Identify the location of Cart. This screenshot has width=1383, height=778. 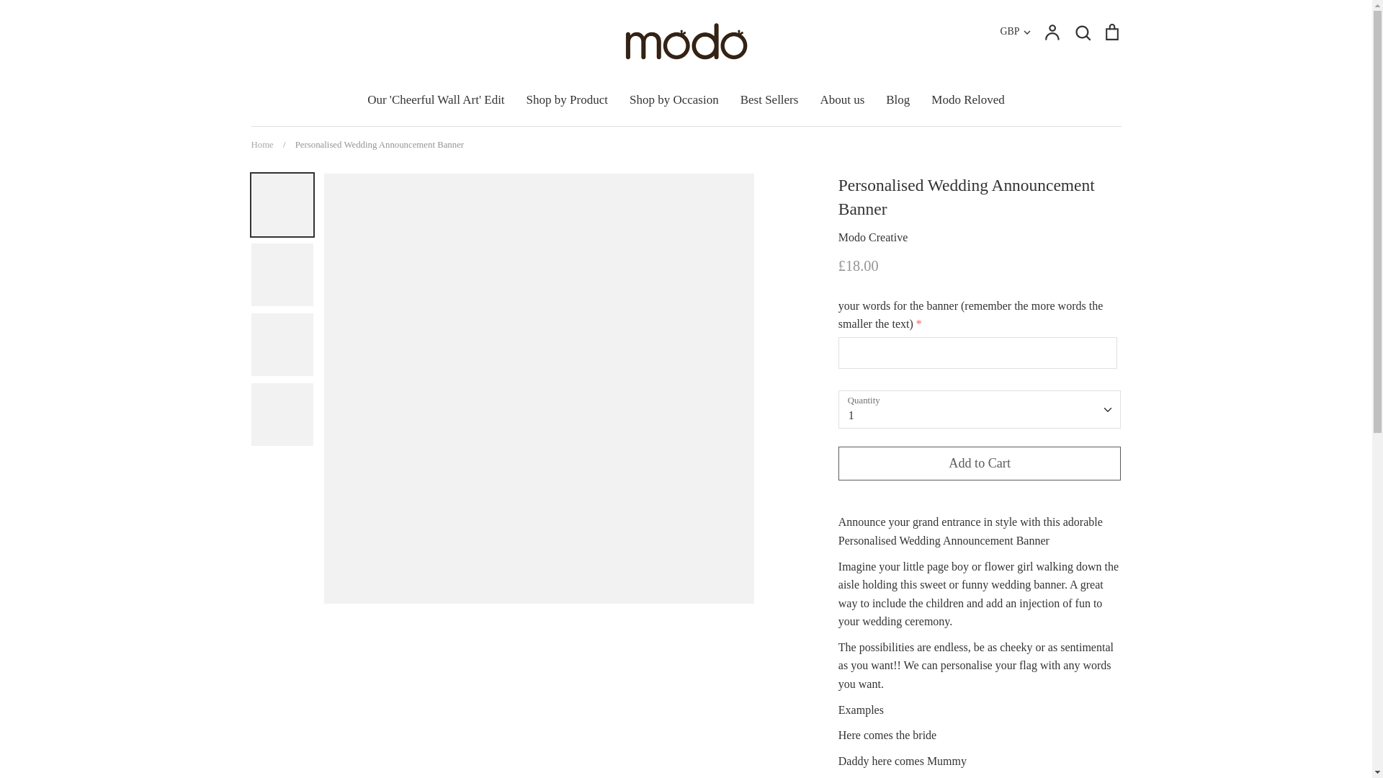
(1111, 32).